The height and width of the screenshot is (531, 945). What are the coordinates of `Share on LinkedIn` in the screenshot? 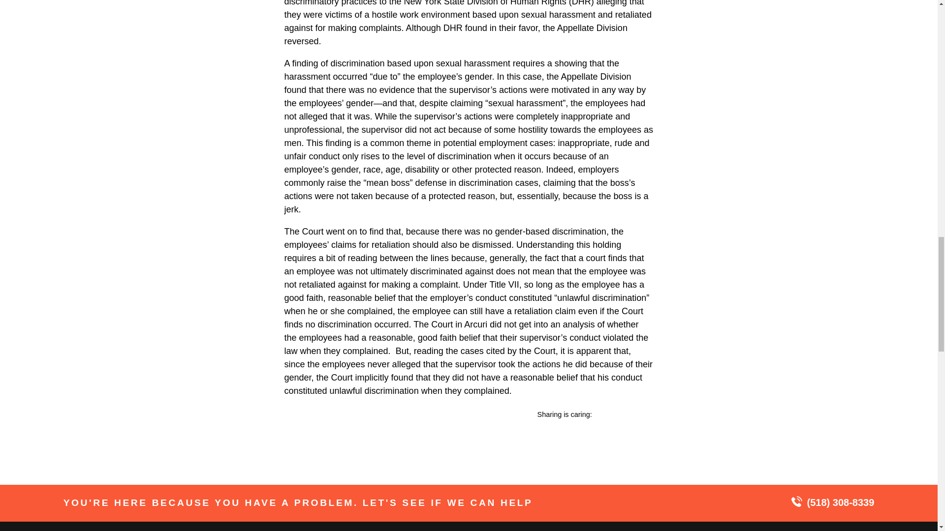 It's located at (645, 414).